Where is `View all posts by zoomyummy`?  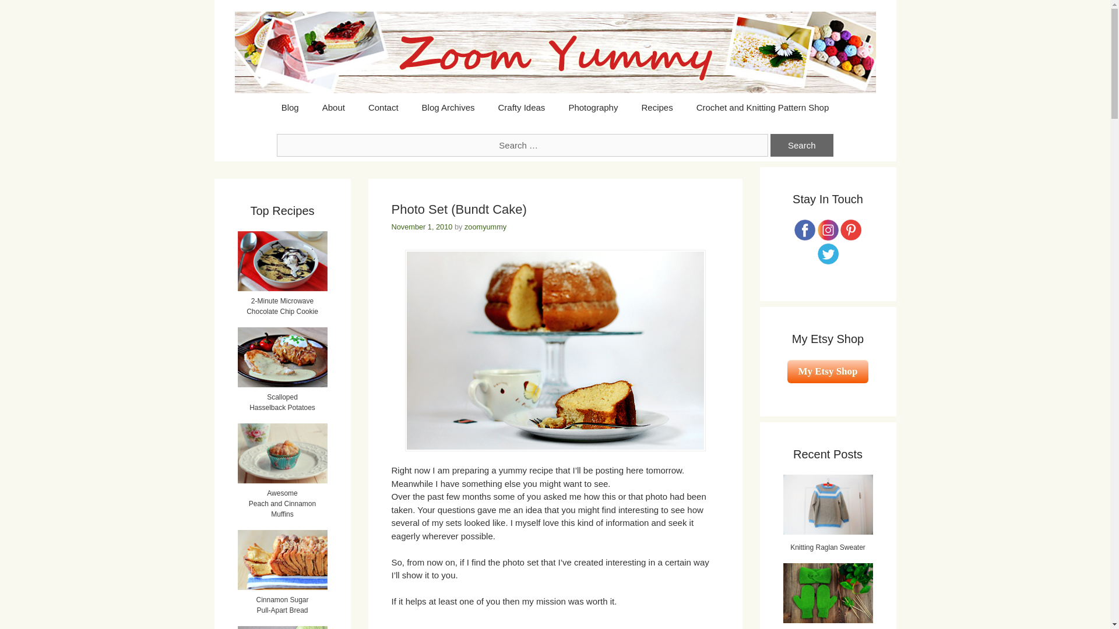 View all posts by zoomyummy is located at coordinates (485, 227).